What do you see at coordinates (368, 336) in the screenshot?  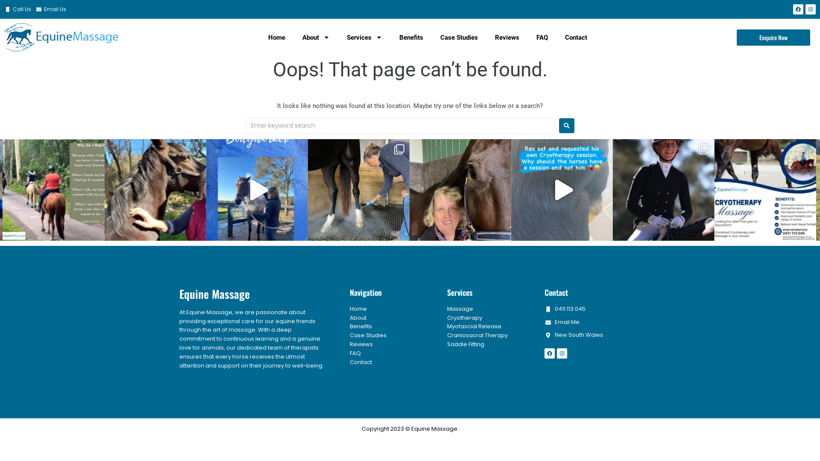 I see `Case Studies` at bounding box center [368, 336].